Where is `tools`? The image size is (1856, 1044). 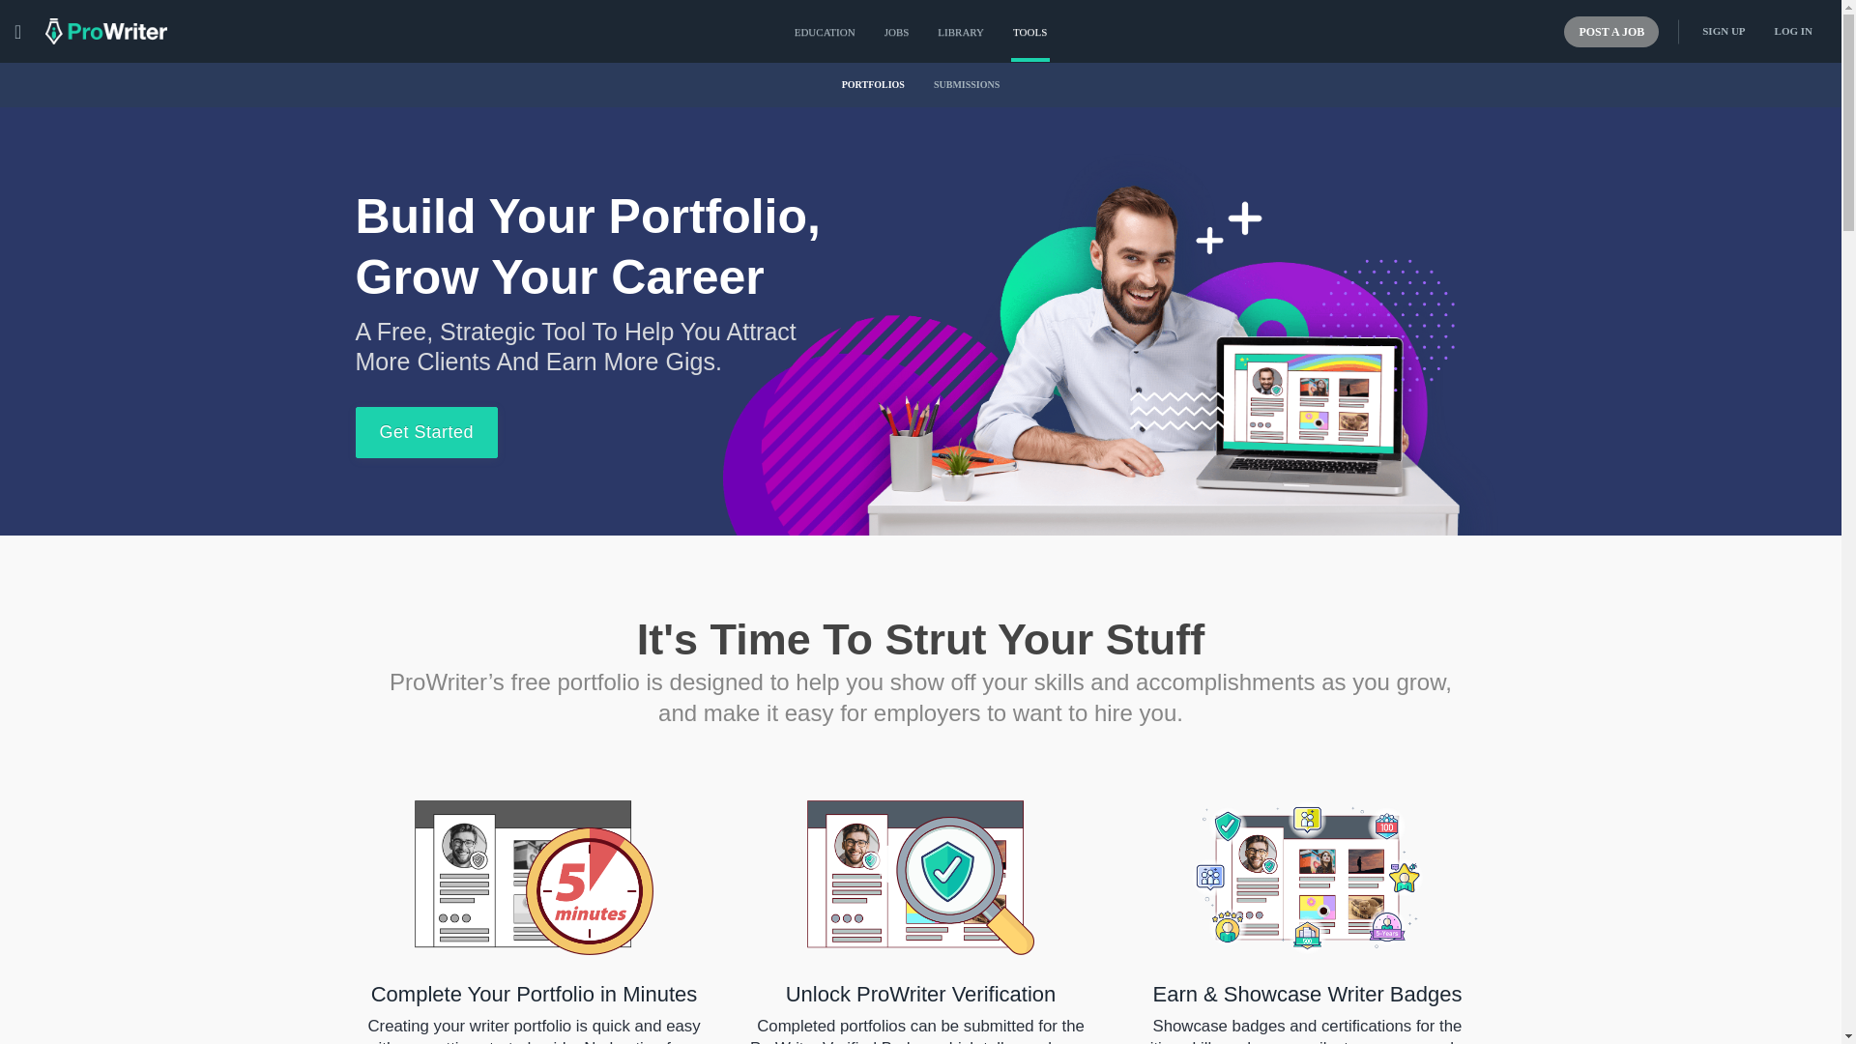
tools is located at coordinates (1029, 31).